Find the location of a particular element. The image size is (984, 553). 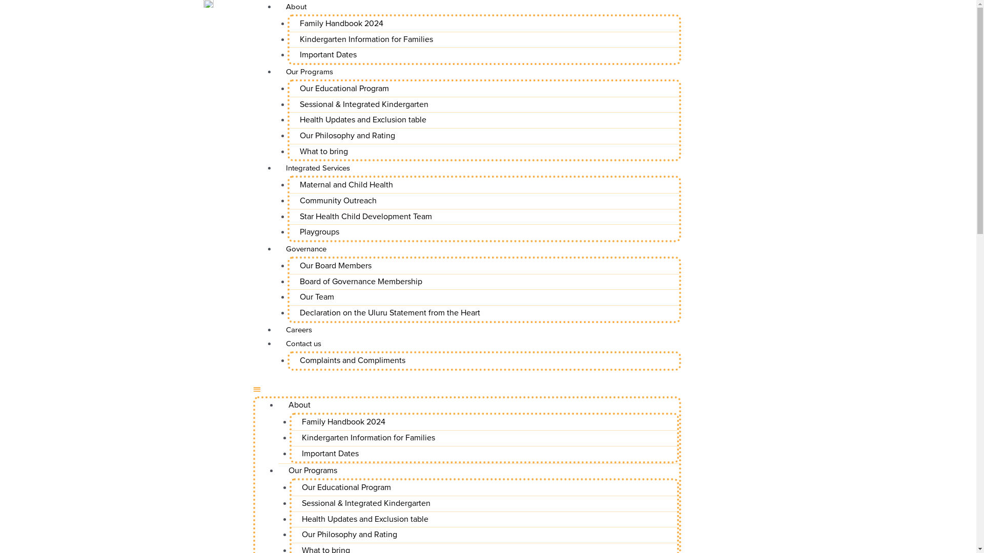

Governance is located at coordinates (306, 249).